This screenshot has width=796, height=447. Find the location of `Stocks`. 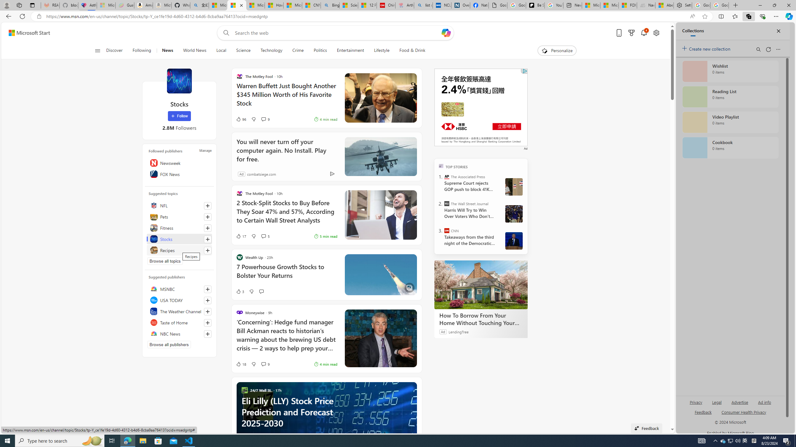

Stocks is located at coordinates (179, 239).